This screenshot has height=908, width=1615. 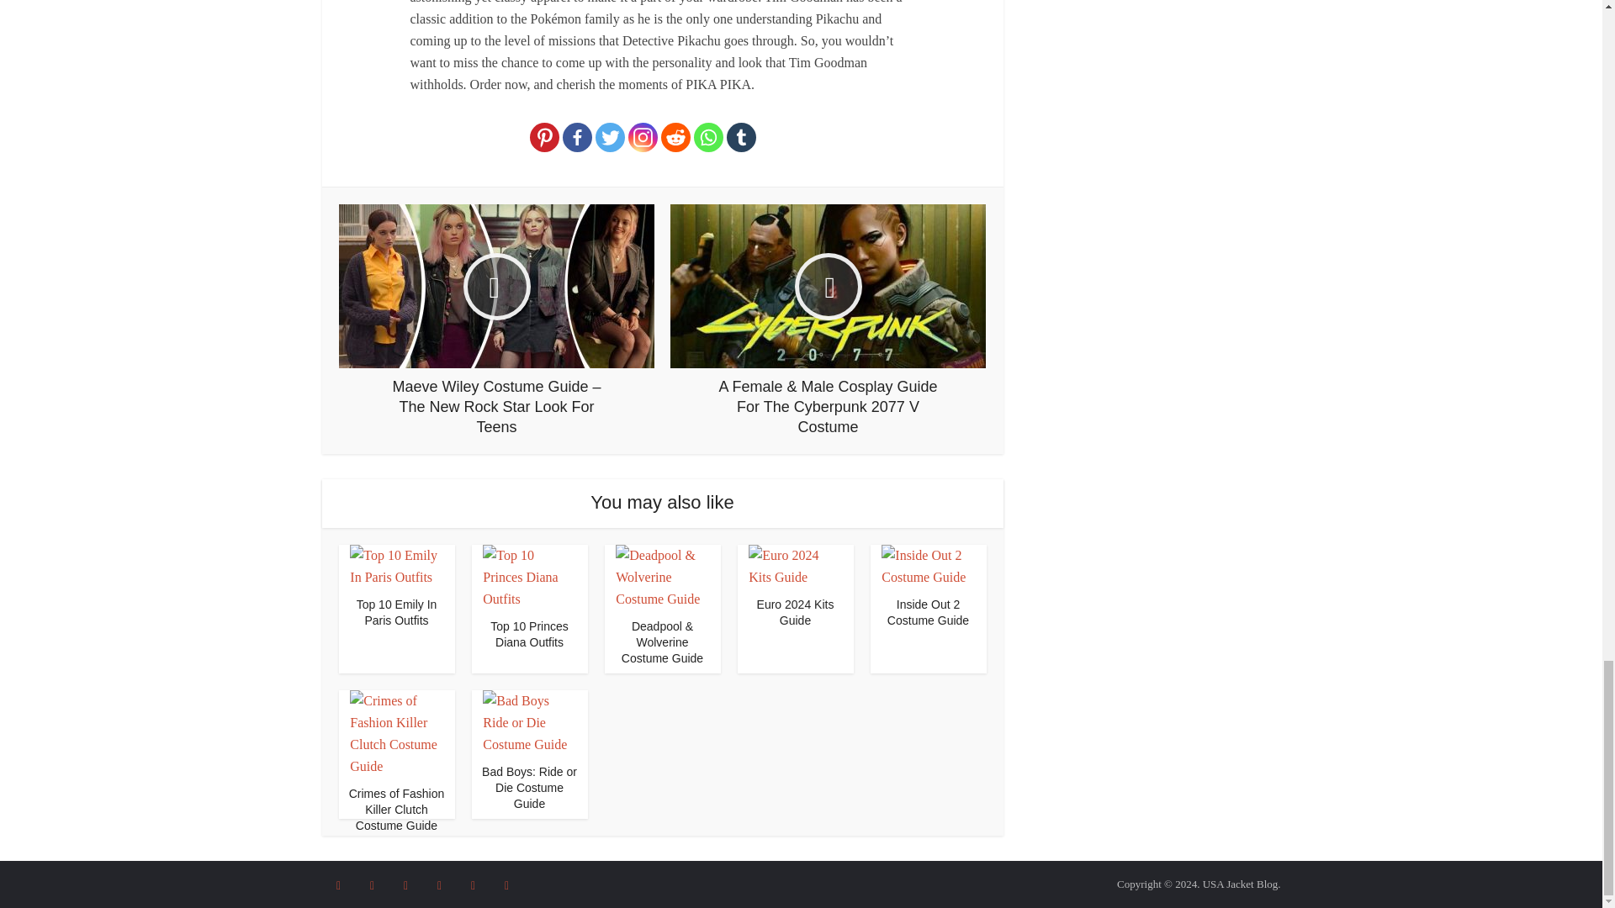 I want to click on Crimes of Fashion Killer Clutch Costume Guide, so click(x=397, y=810).